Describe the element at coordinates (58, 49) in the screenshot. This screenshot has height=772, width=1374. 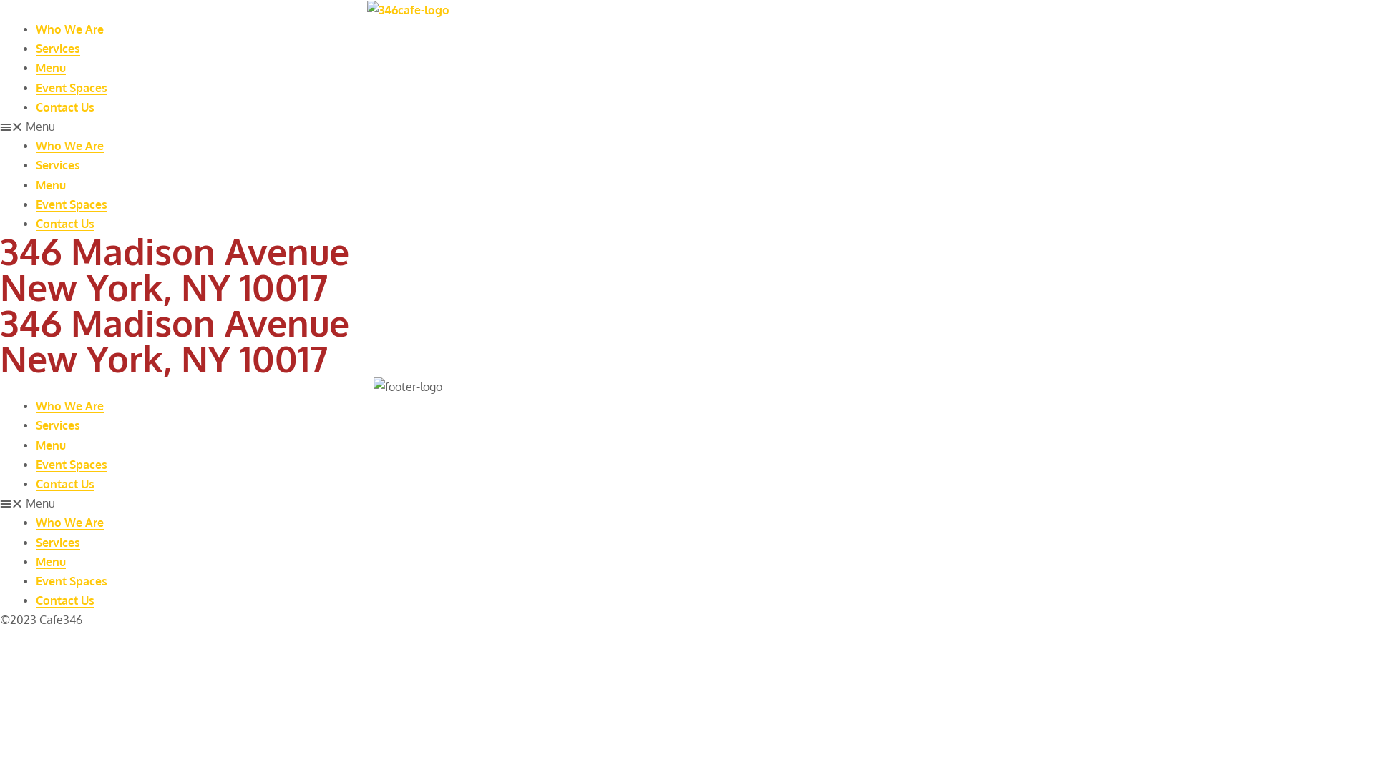
I see `Services` at that location.